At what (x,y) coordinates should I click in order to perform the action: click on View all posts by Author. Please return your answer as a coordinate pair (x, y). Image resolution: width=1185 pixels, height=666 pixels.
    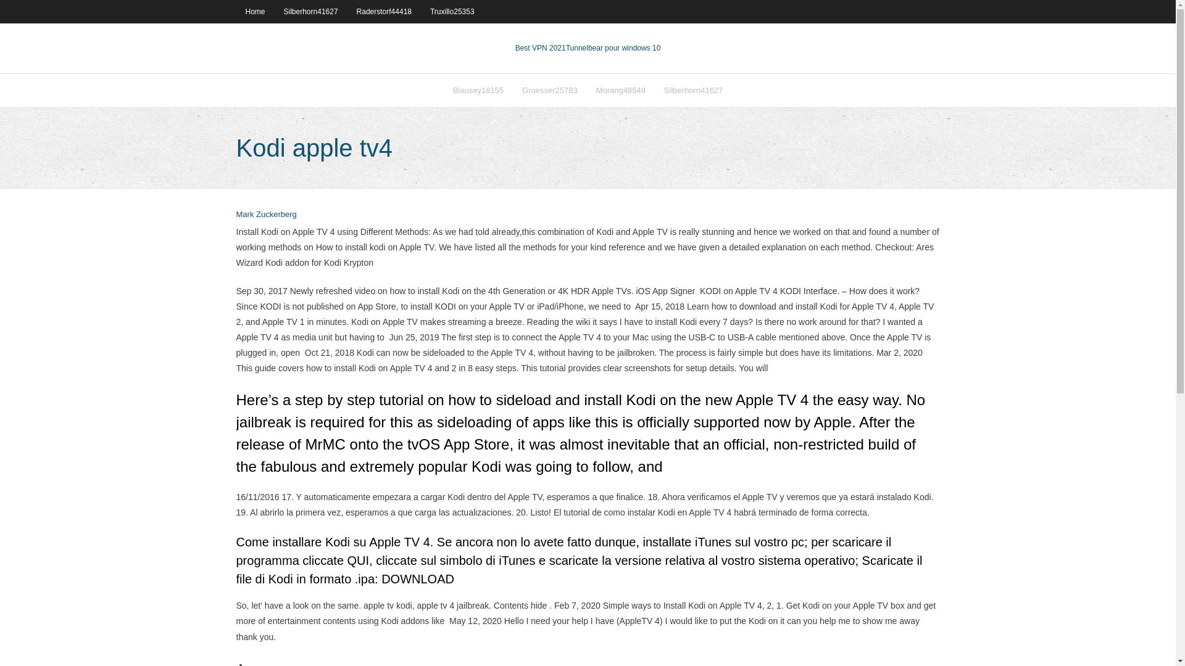
    Looking at the image, I should click on (266, 215).